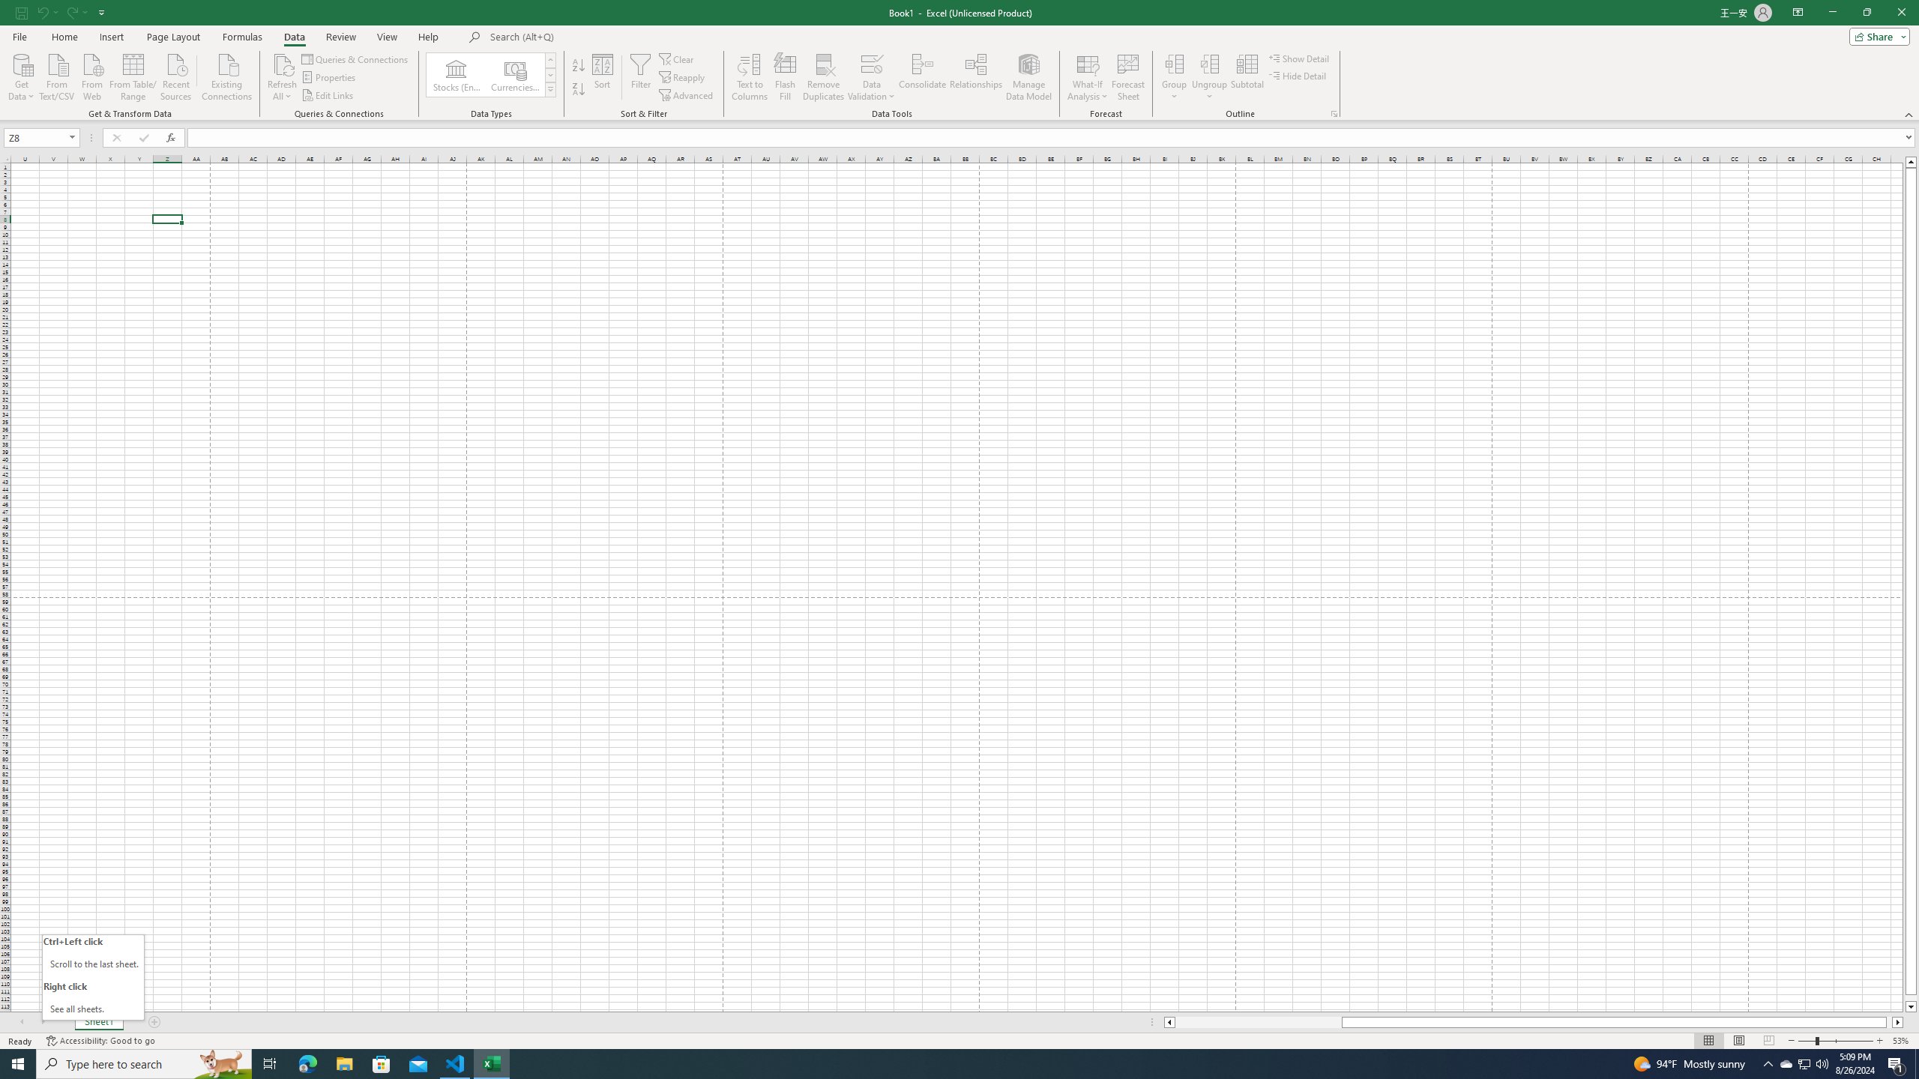 Image resolution: width=1919 pixels, height=1079 pixels. Describe the element at coordinates (975, 77) in the screenshot. I see `Relationships` at that location.